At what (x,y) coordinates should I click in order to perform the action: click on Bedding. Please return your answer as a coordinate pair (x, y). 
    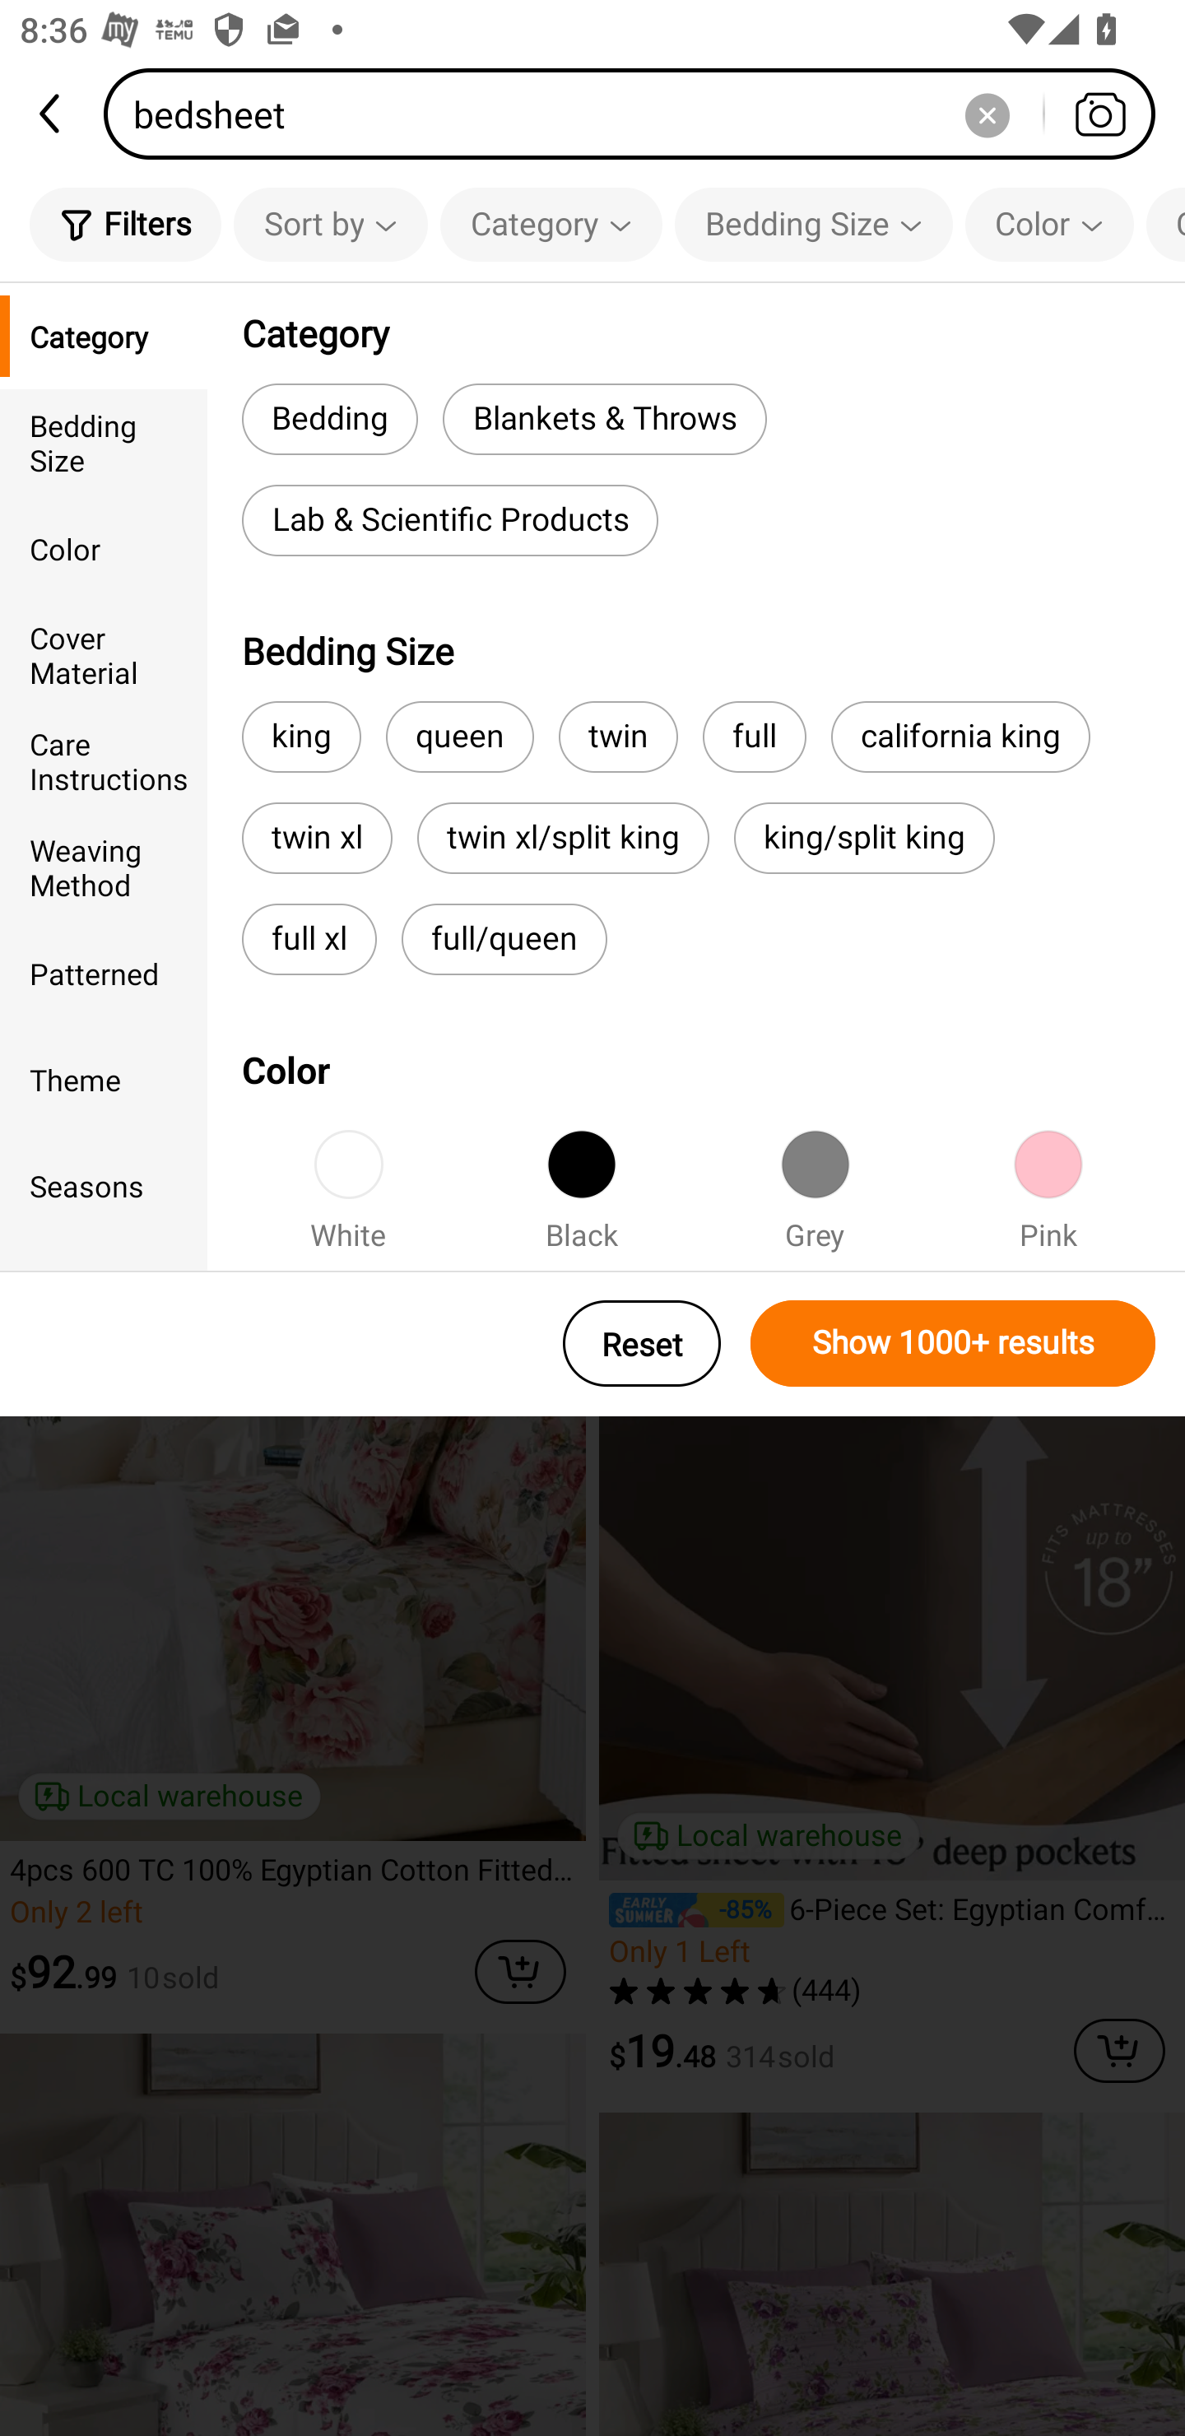
    Looking at the image, I should click on (329, 418).